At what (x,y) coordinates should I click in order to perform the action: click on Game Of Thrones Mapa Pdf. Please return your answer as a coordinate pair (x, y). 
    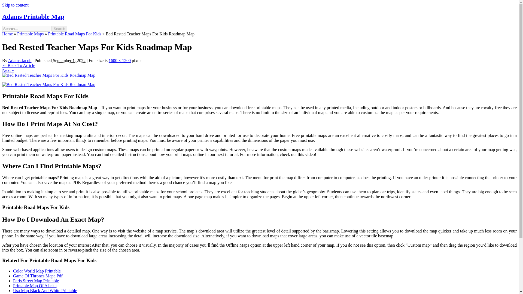
    Looking at the image, I should click on (38, 276).